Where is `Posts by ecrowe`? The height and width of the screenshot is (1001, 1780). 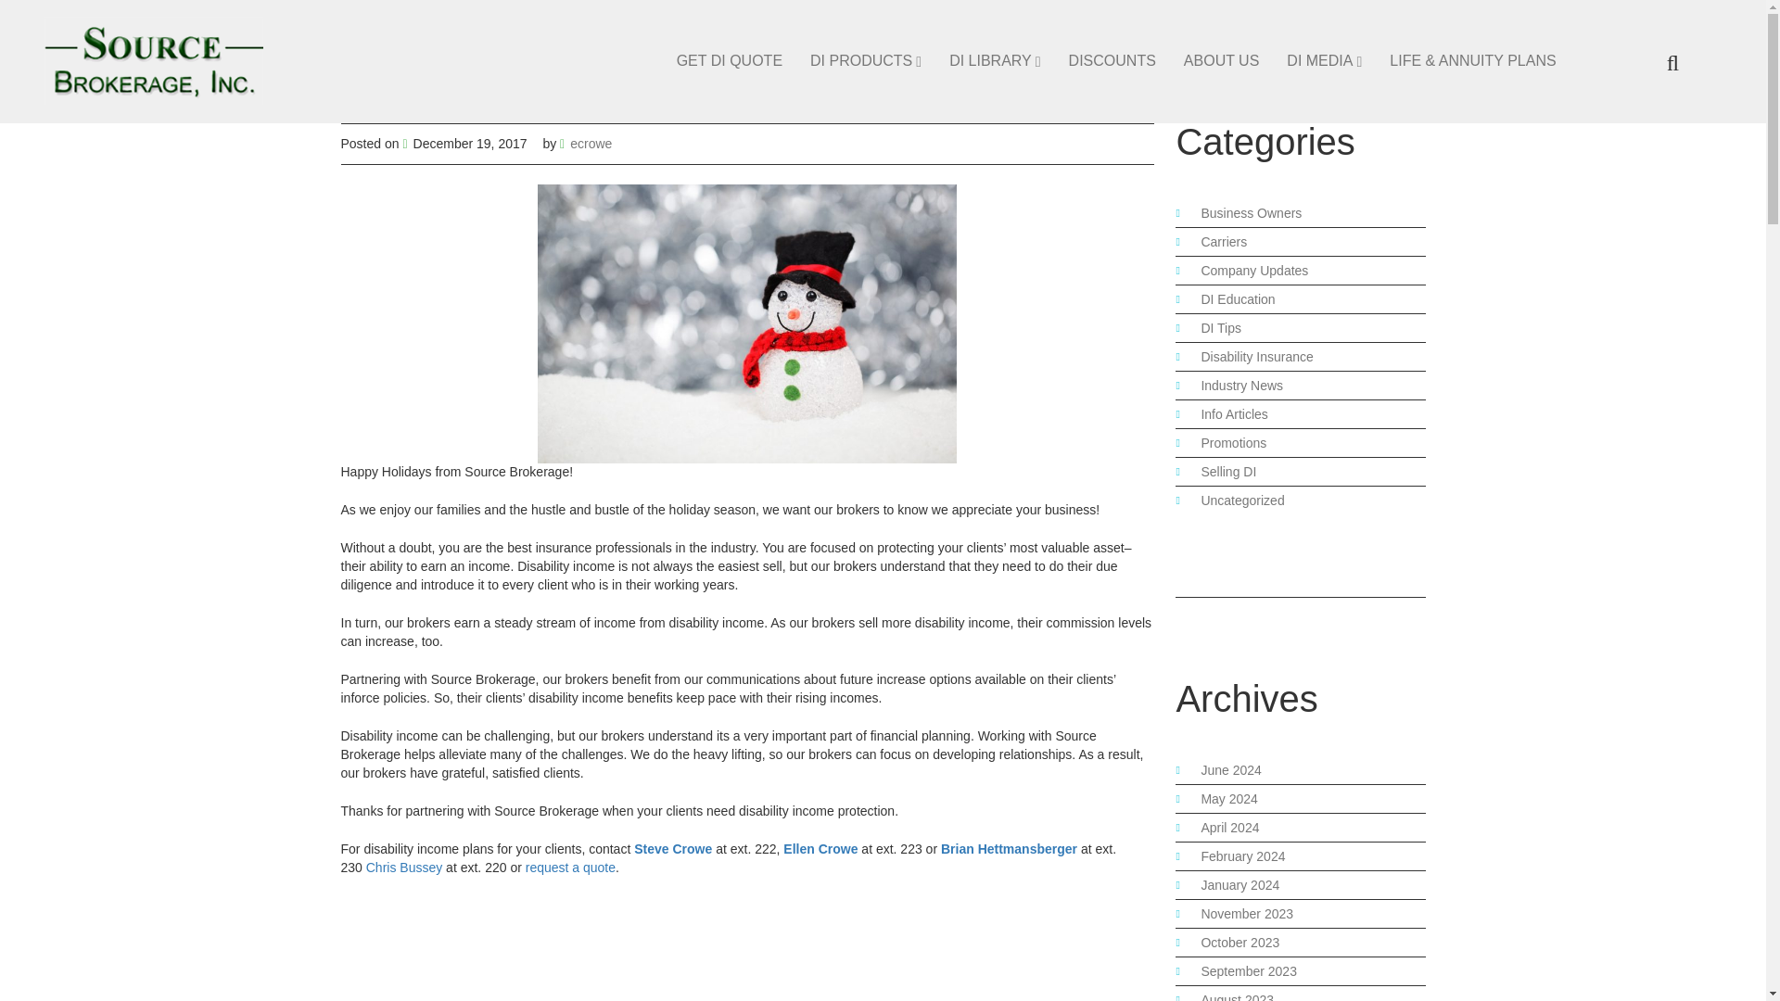
Posts by ecrowe is located at coordinates (591, 143).